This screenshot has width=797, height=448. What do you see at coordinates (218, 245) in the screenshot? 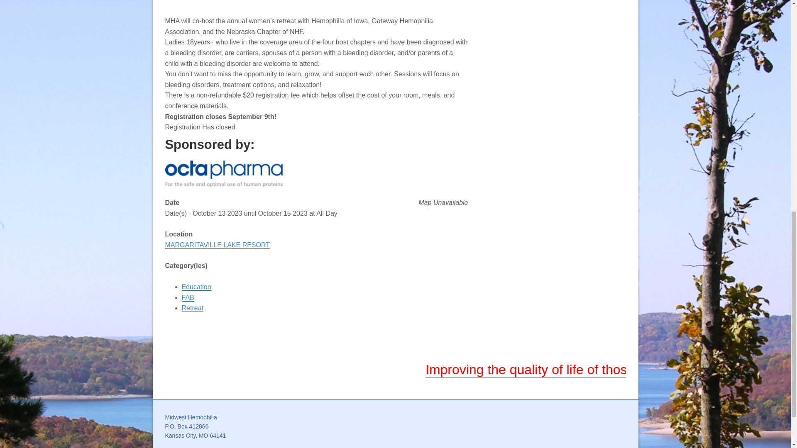
I see `MARGARITAVILLE LAKE RESORT` at bounding box center [218, 245].